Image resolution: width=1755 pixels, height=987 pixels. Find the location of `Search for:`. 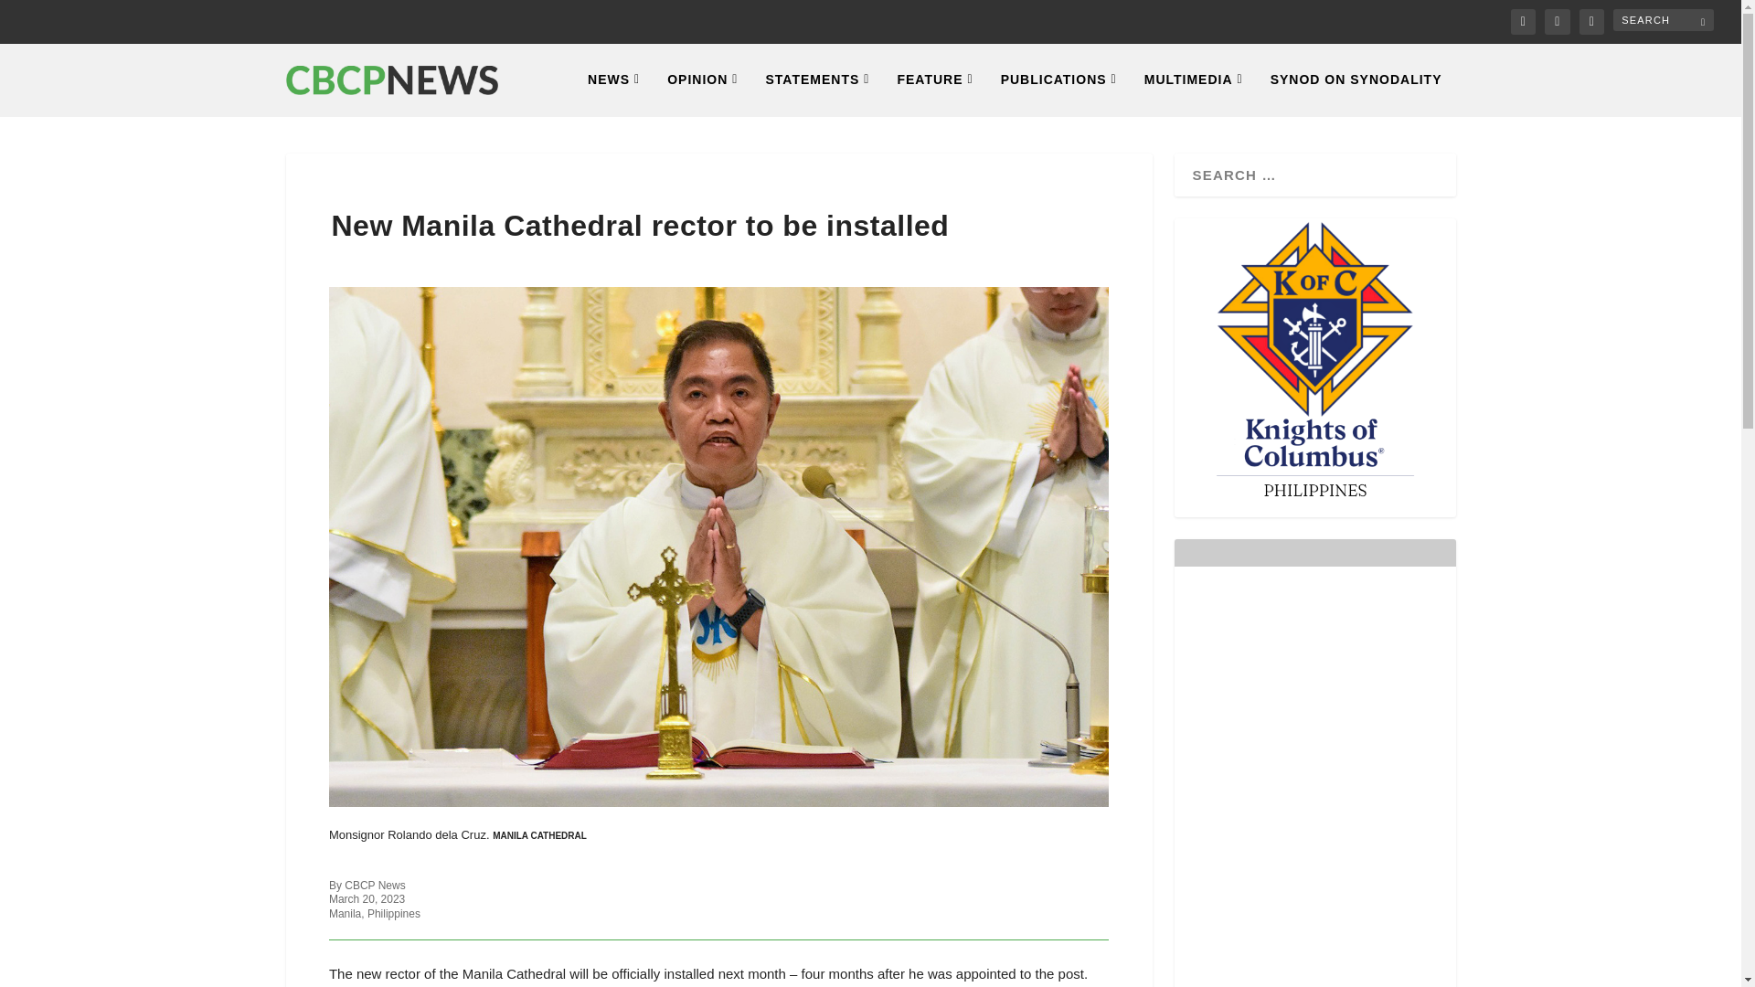

Search for: is located at coordinates (1664, 19).